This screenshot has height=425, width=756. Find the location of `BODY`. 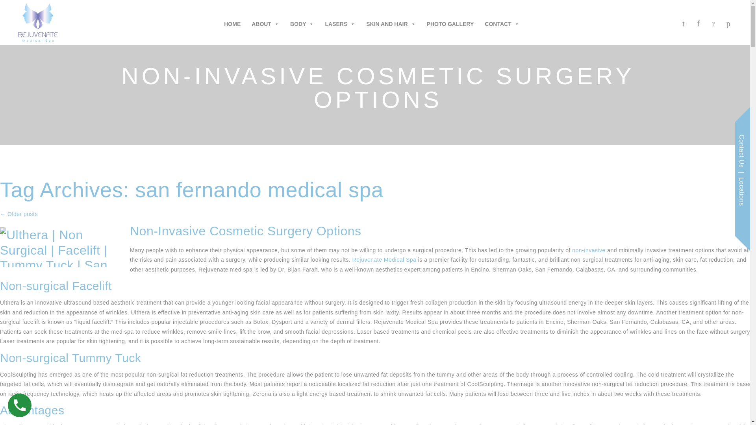

BODY is located at coordinates (302, 21).